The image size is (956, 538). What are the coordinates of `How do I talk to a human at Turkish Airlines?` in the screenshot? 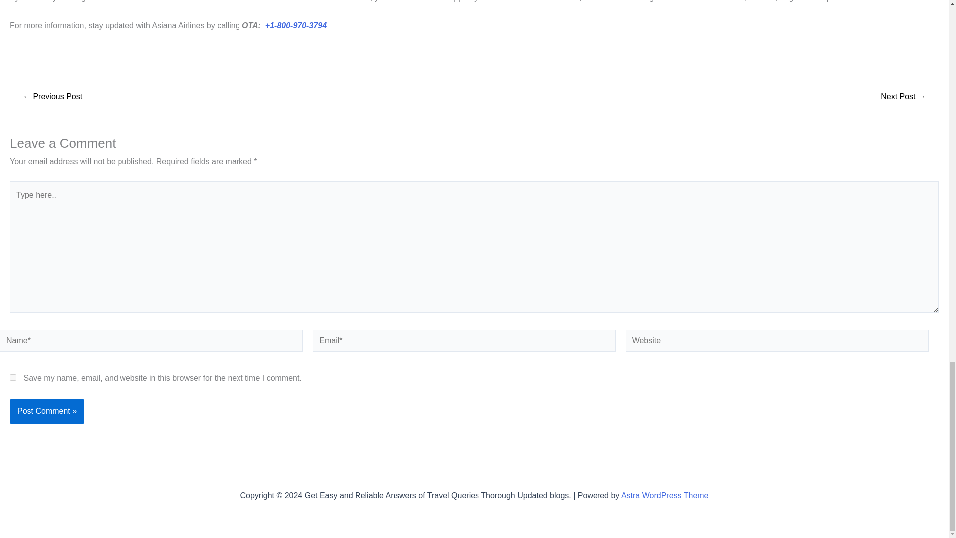 It's located at (52, 96).